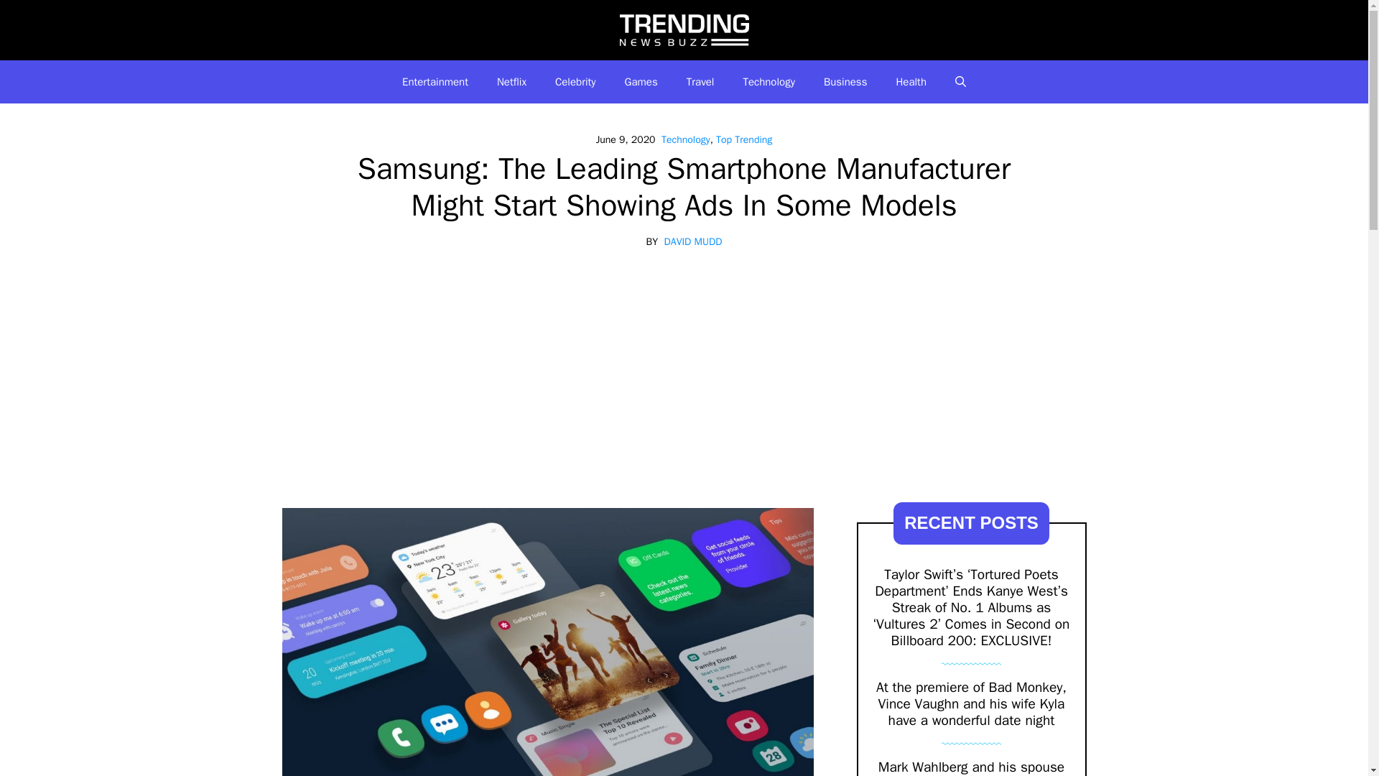 Image resolution: width=1379 pixels, height=776 pixels. Describe the element at coordinates (435, 82) in the screenshot. I see `Entertainment` at that location.